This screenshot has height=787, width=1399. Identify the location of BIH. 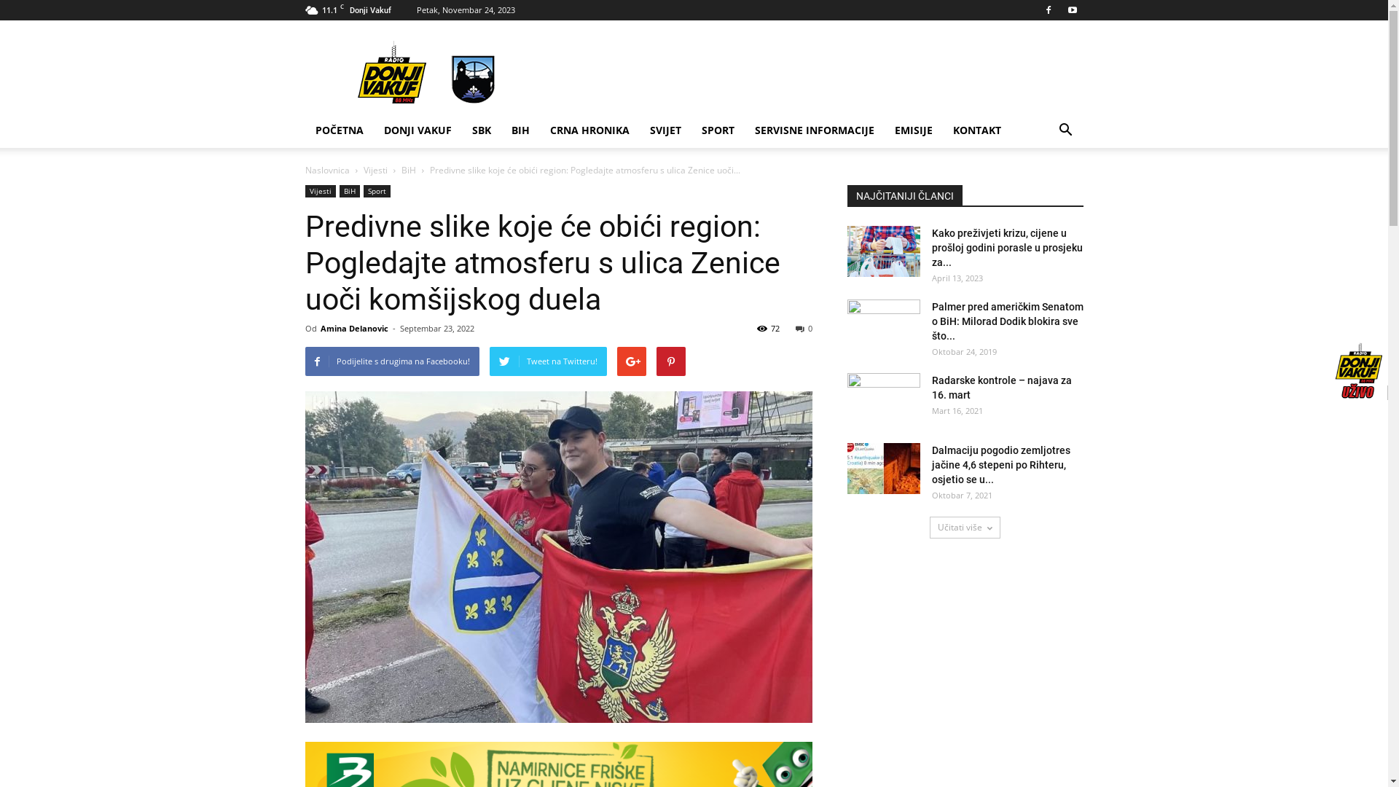
(520, 130).